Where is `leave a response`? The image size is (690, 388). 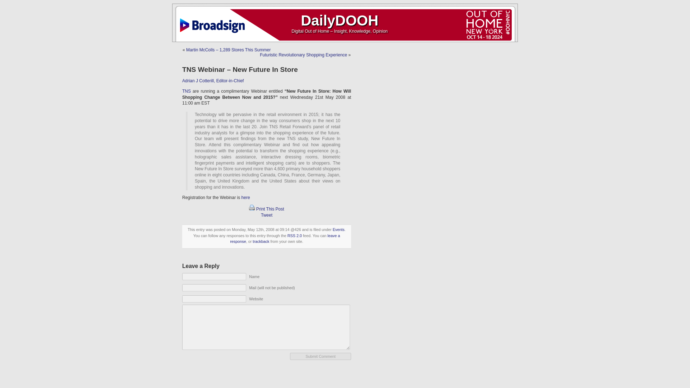 leave a response is located at coordinates (285, 239).